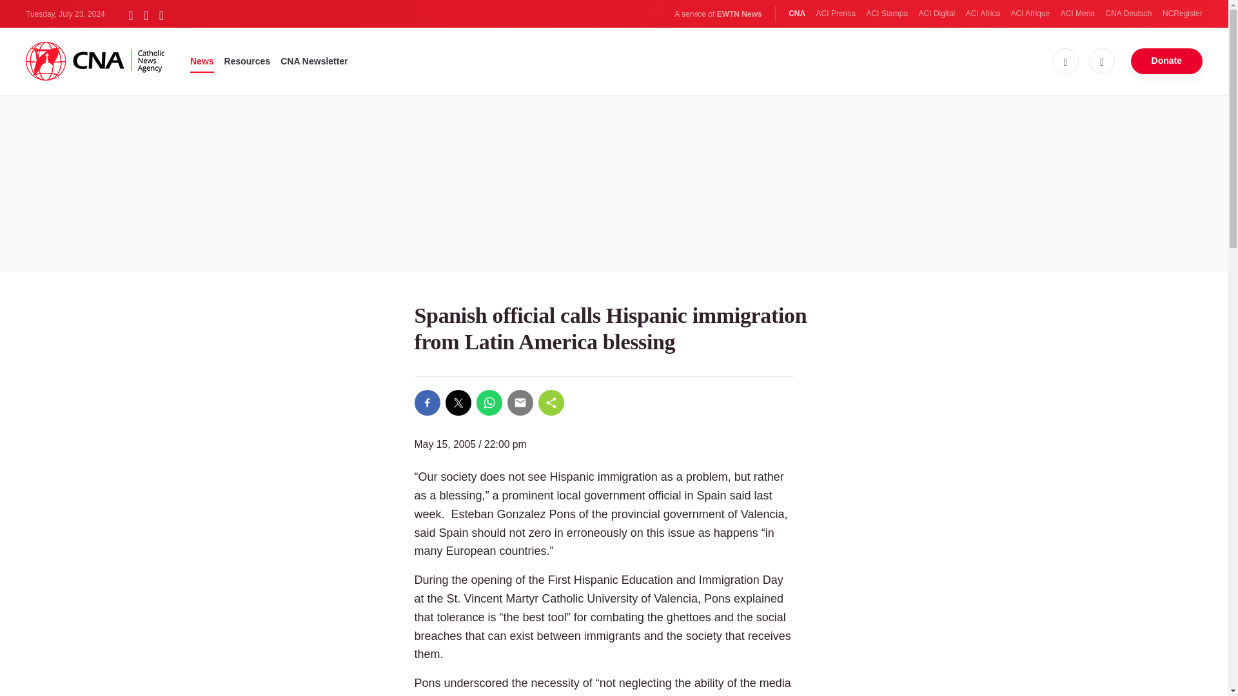  I want to click on ACI Mena, so click(1077, 14).